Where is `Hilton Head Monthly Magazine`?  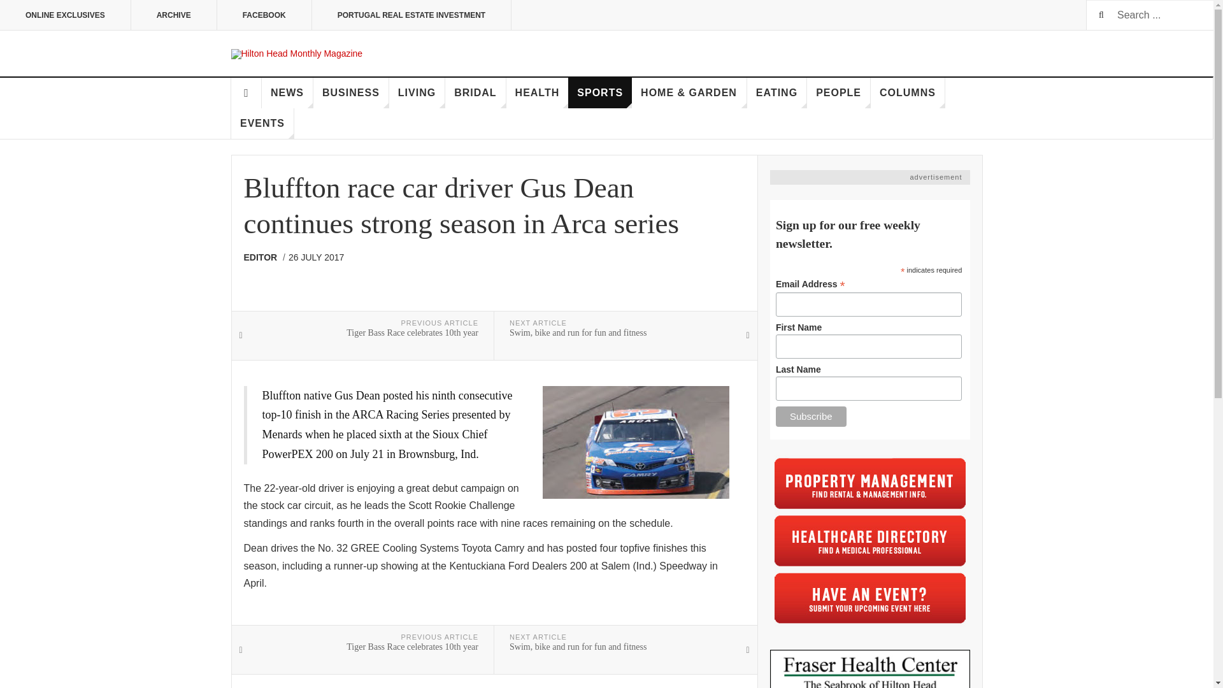 Hilton Head Monthly Magazine is located at coordinates (296, 54).